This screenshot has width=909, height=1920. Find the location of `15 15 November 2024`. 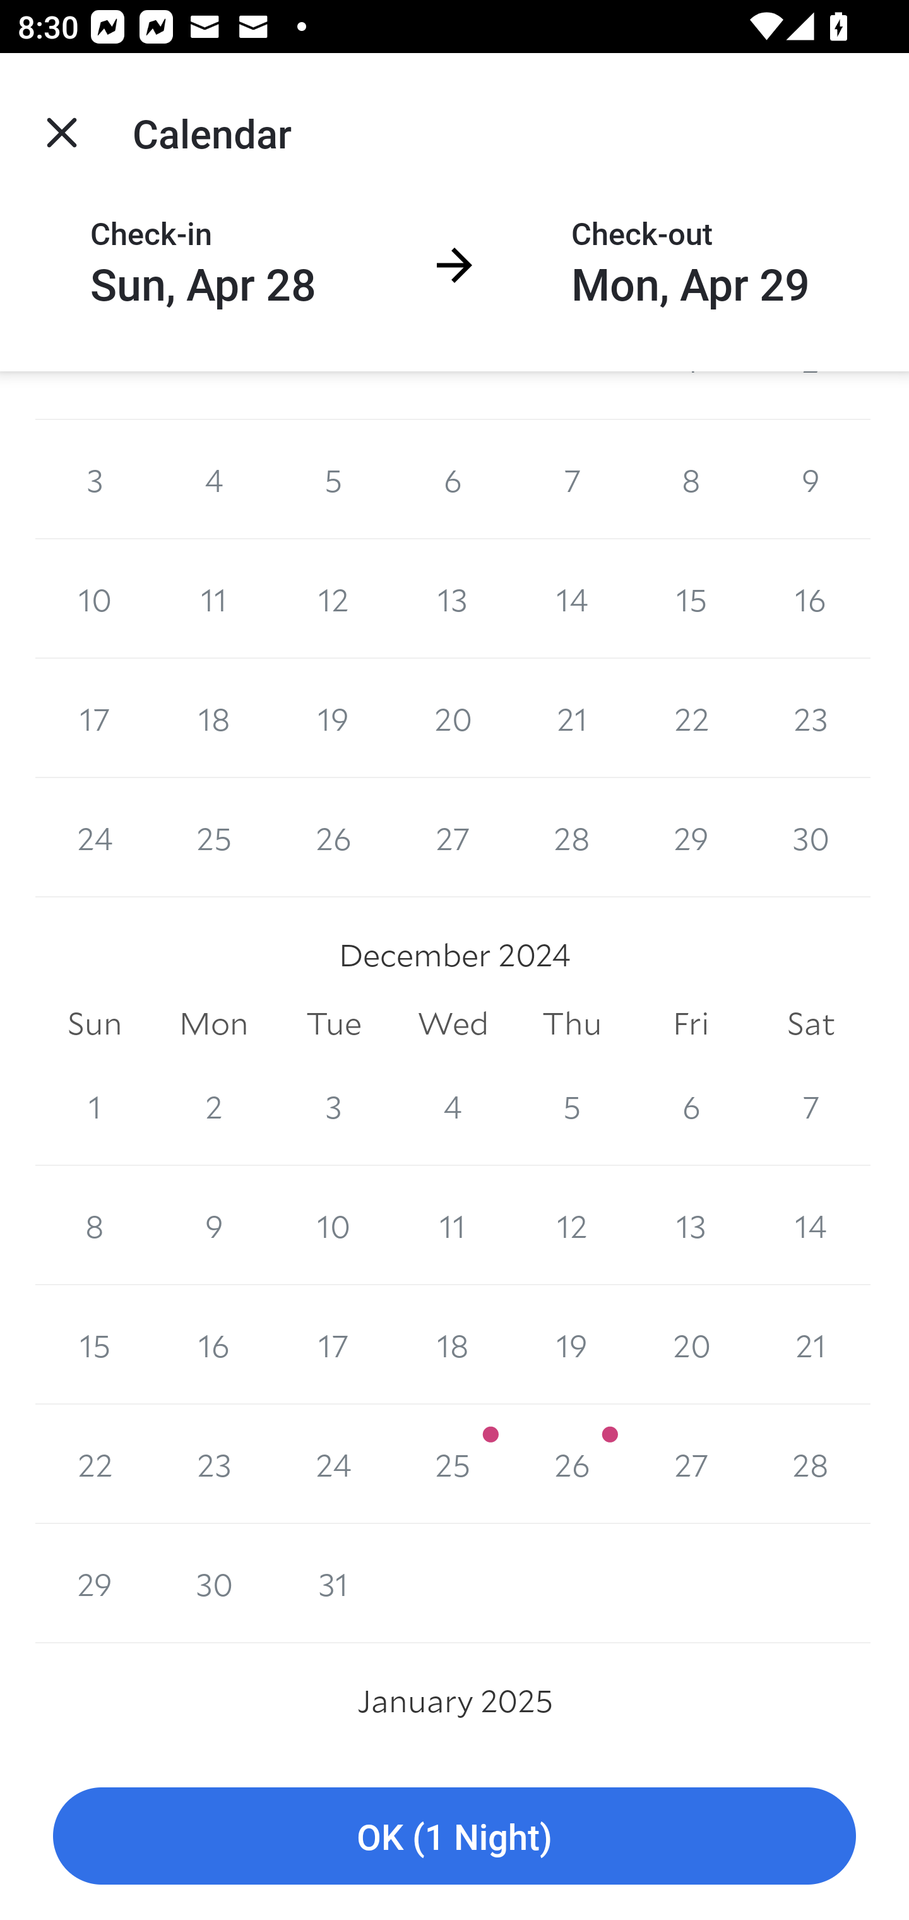

15 15 November 2024 is located at coordinates (691, 599).